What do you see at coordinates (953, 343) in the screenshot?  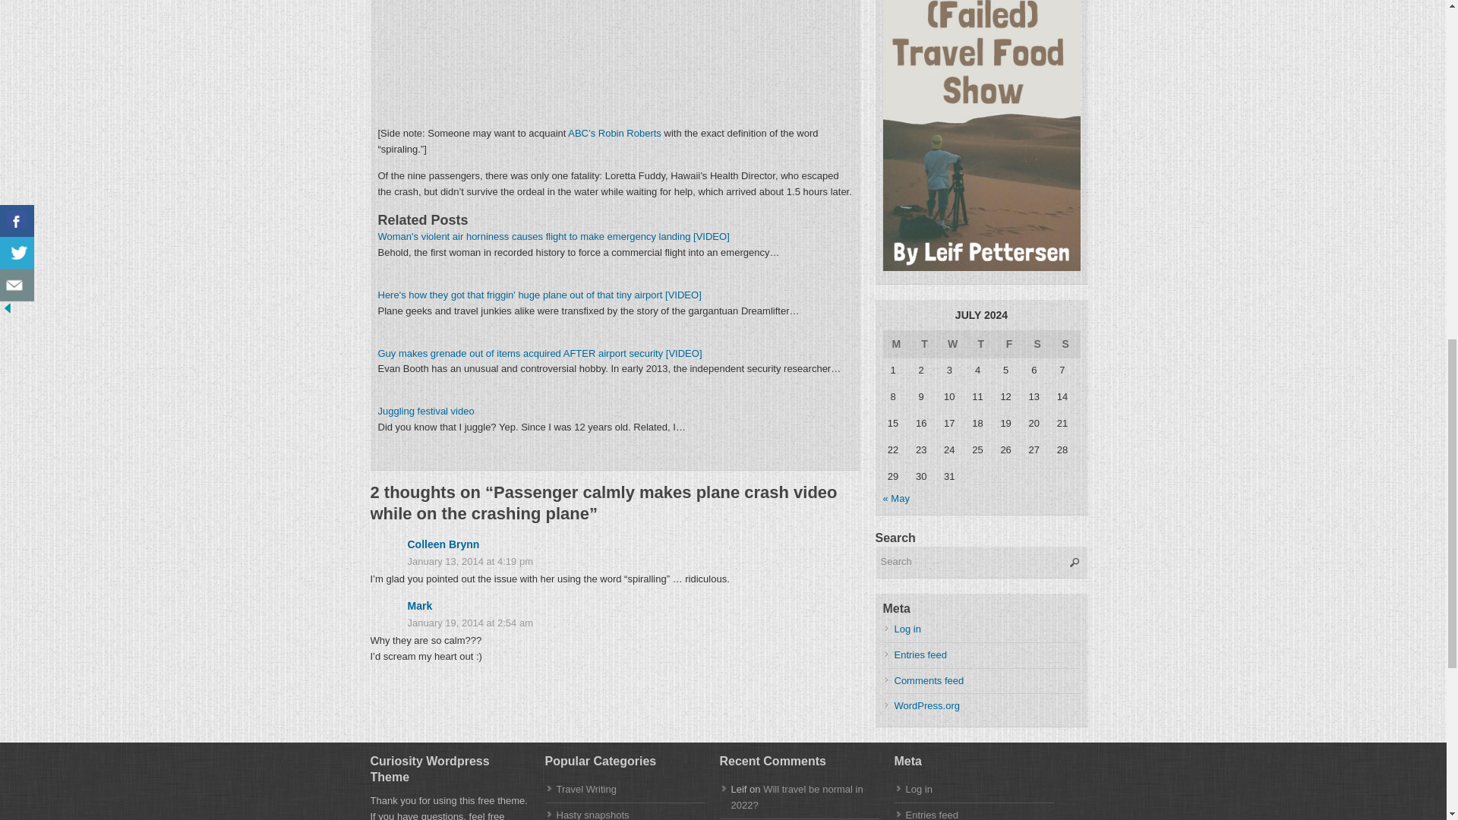 I see `Wednesday` at bounding box center [953, 343].